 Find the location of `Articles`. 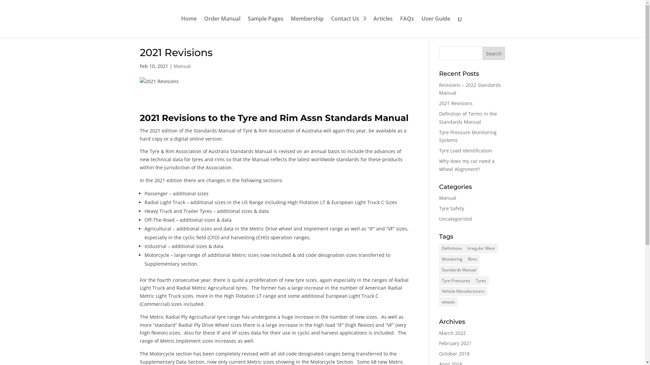

Articles is located at coordinates (383, 27).